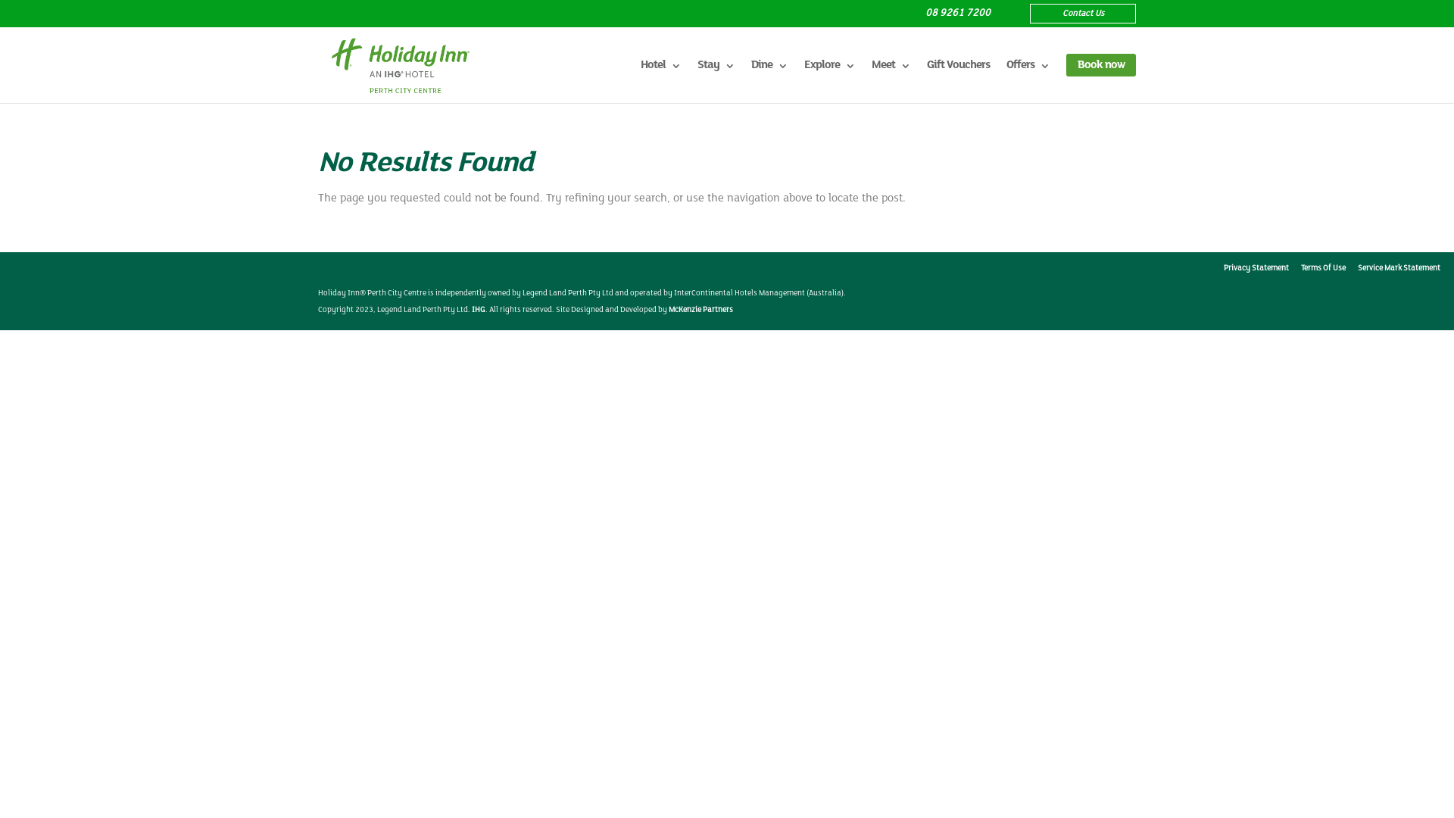 The height and width of the screenshot is (818, 1454). What do you see at coordinates (959, 76) in the screenshot?
I see `Gift Vouchers` at bounding box center [959, 76].